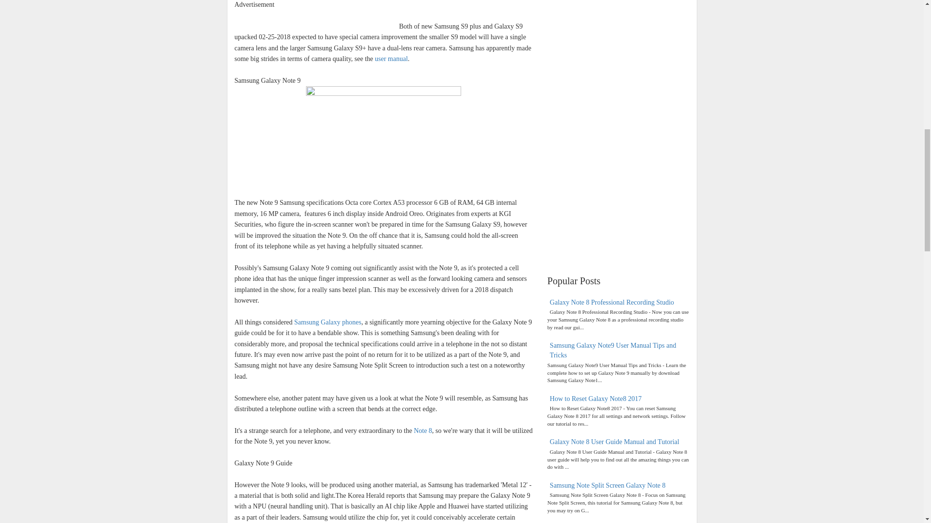  What do you see at coordinates (391, 59) in the screenshot?
I see `user manual` at bounding box center [391, 59].